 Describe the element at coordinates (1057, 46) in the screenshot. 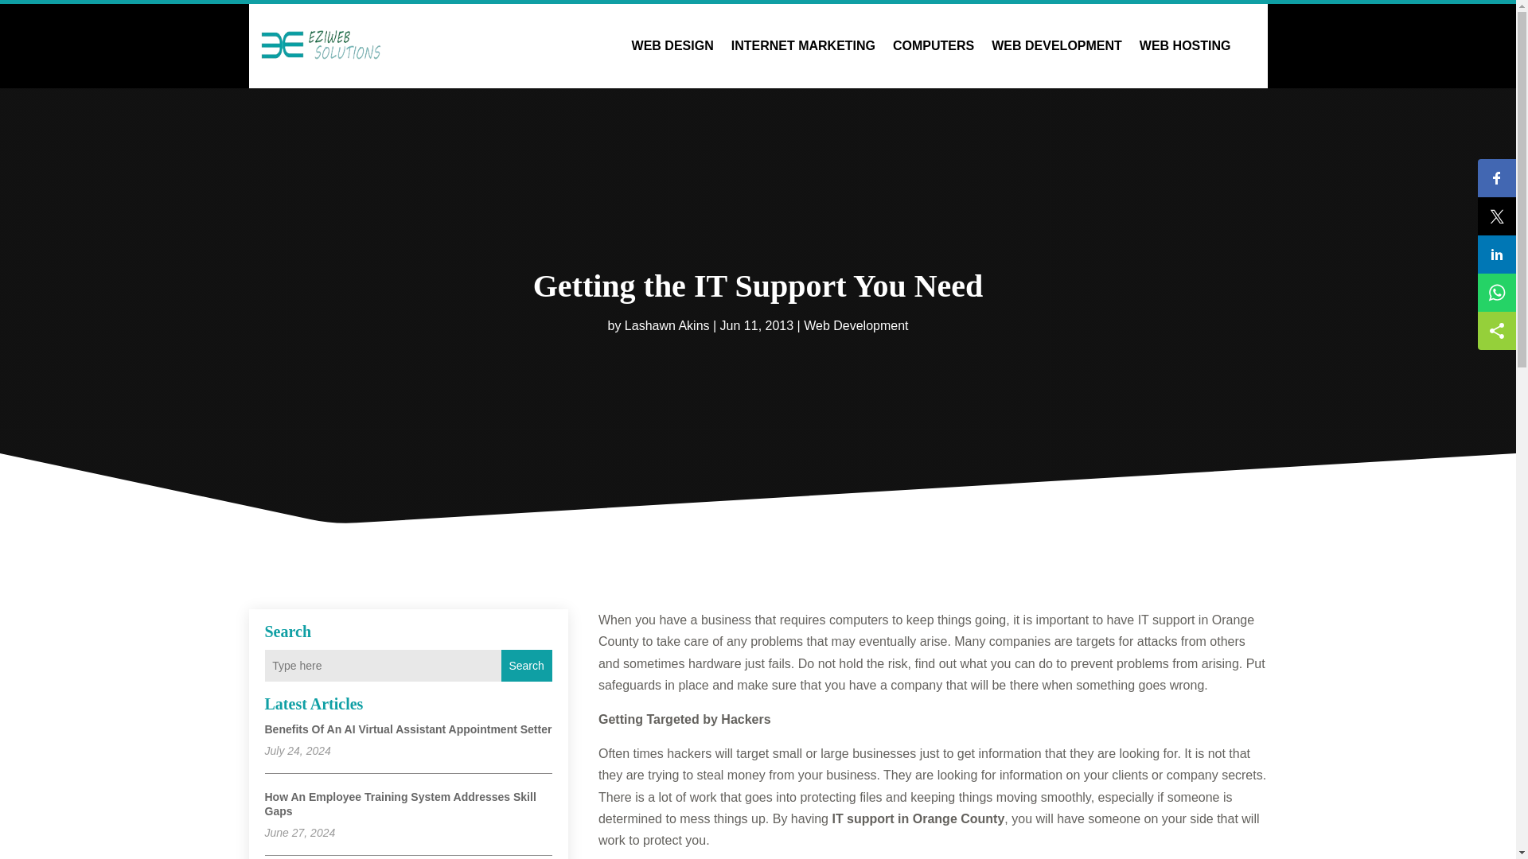

I see `WEB DEVELOPMENT` at that location.